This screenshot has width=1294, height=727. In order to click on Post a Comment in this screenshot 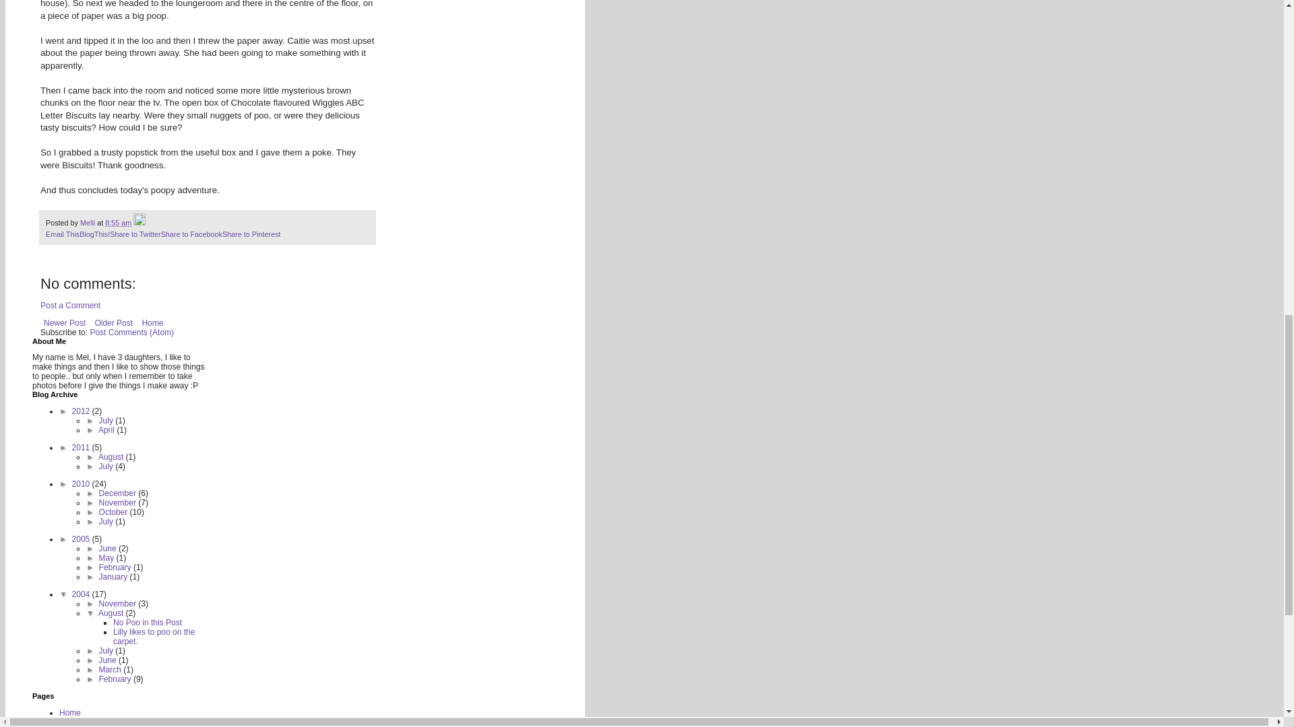, I will do `click(70, 306)`.